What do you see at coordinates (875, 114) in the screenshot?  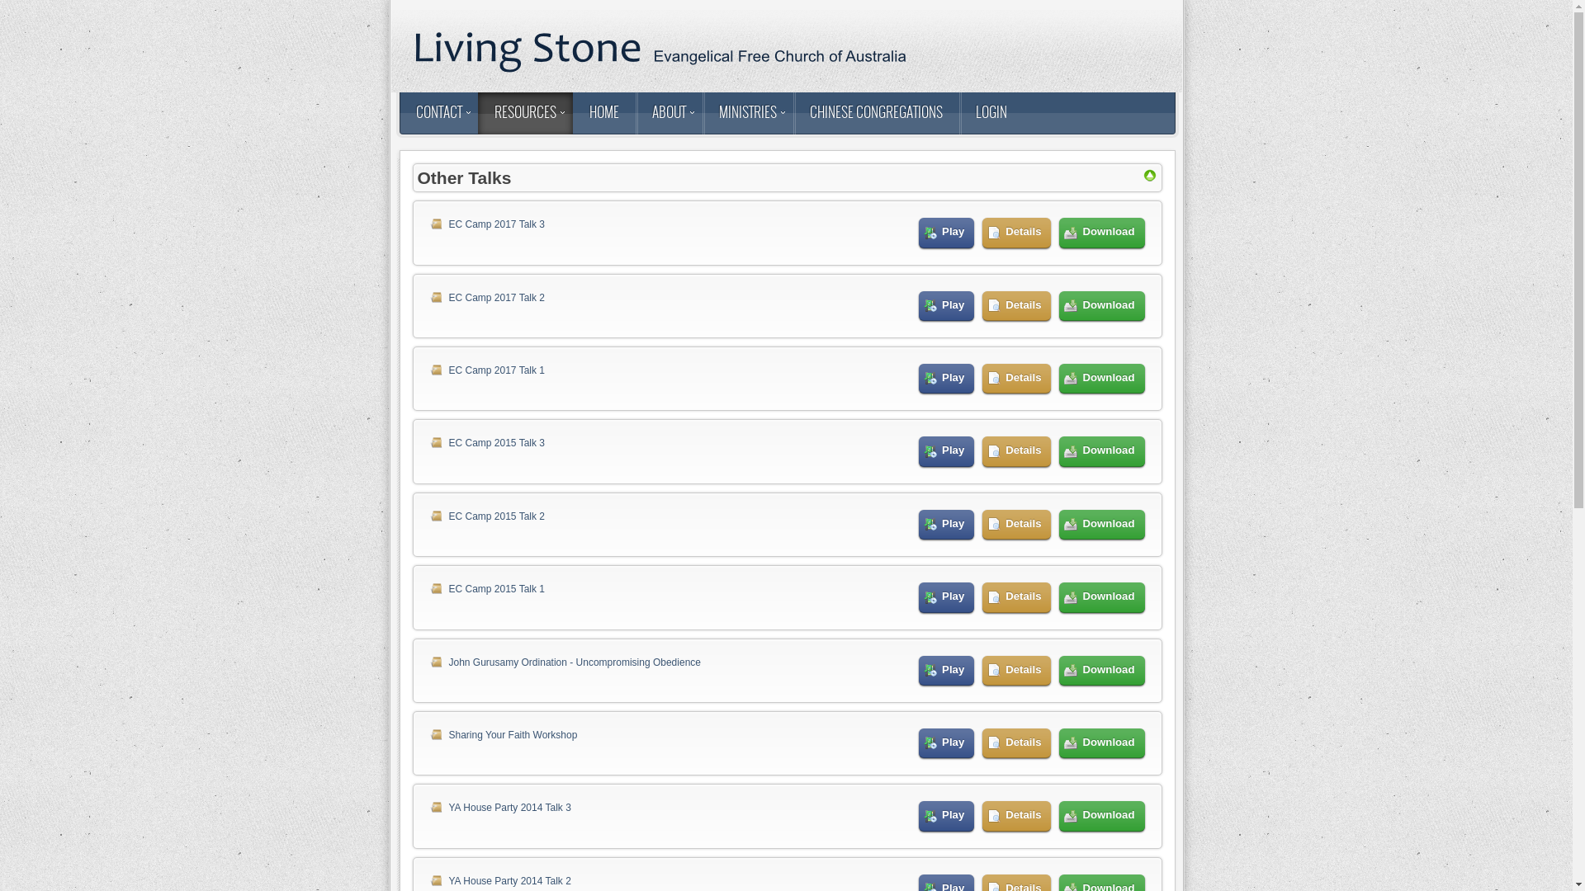 I see `CHINESE CONGREGATIONS` at bounding box center [875, 114].